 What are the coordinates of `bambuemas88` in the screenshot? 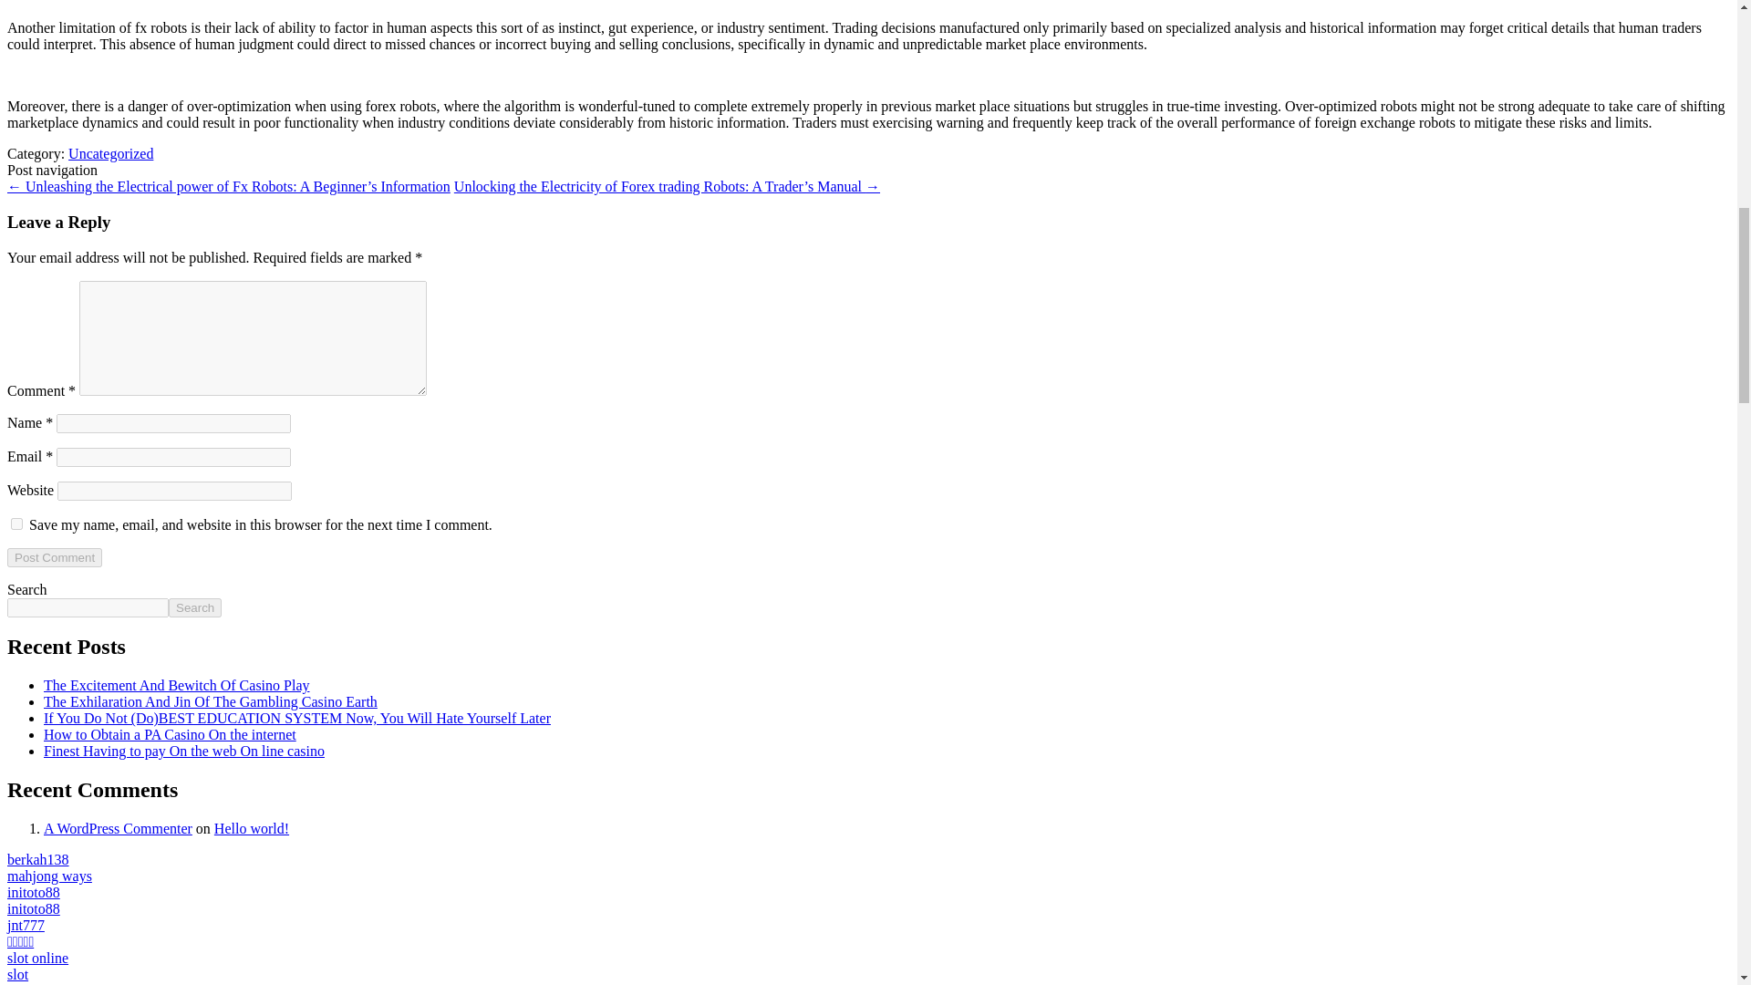 It's located at (48, 983).